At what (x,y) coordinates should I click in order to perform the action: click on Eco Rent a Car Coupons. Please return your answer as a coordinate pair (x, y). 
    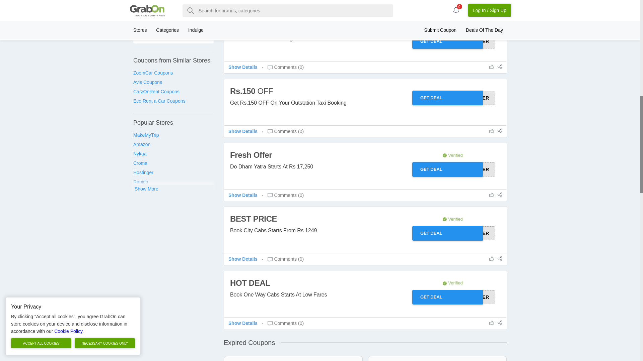
    Looking at the image, I should click on (173, 101).